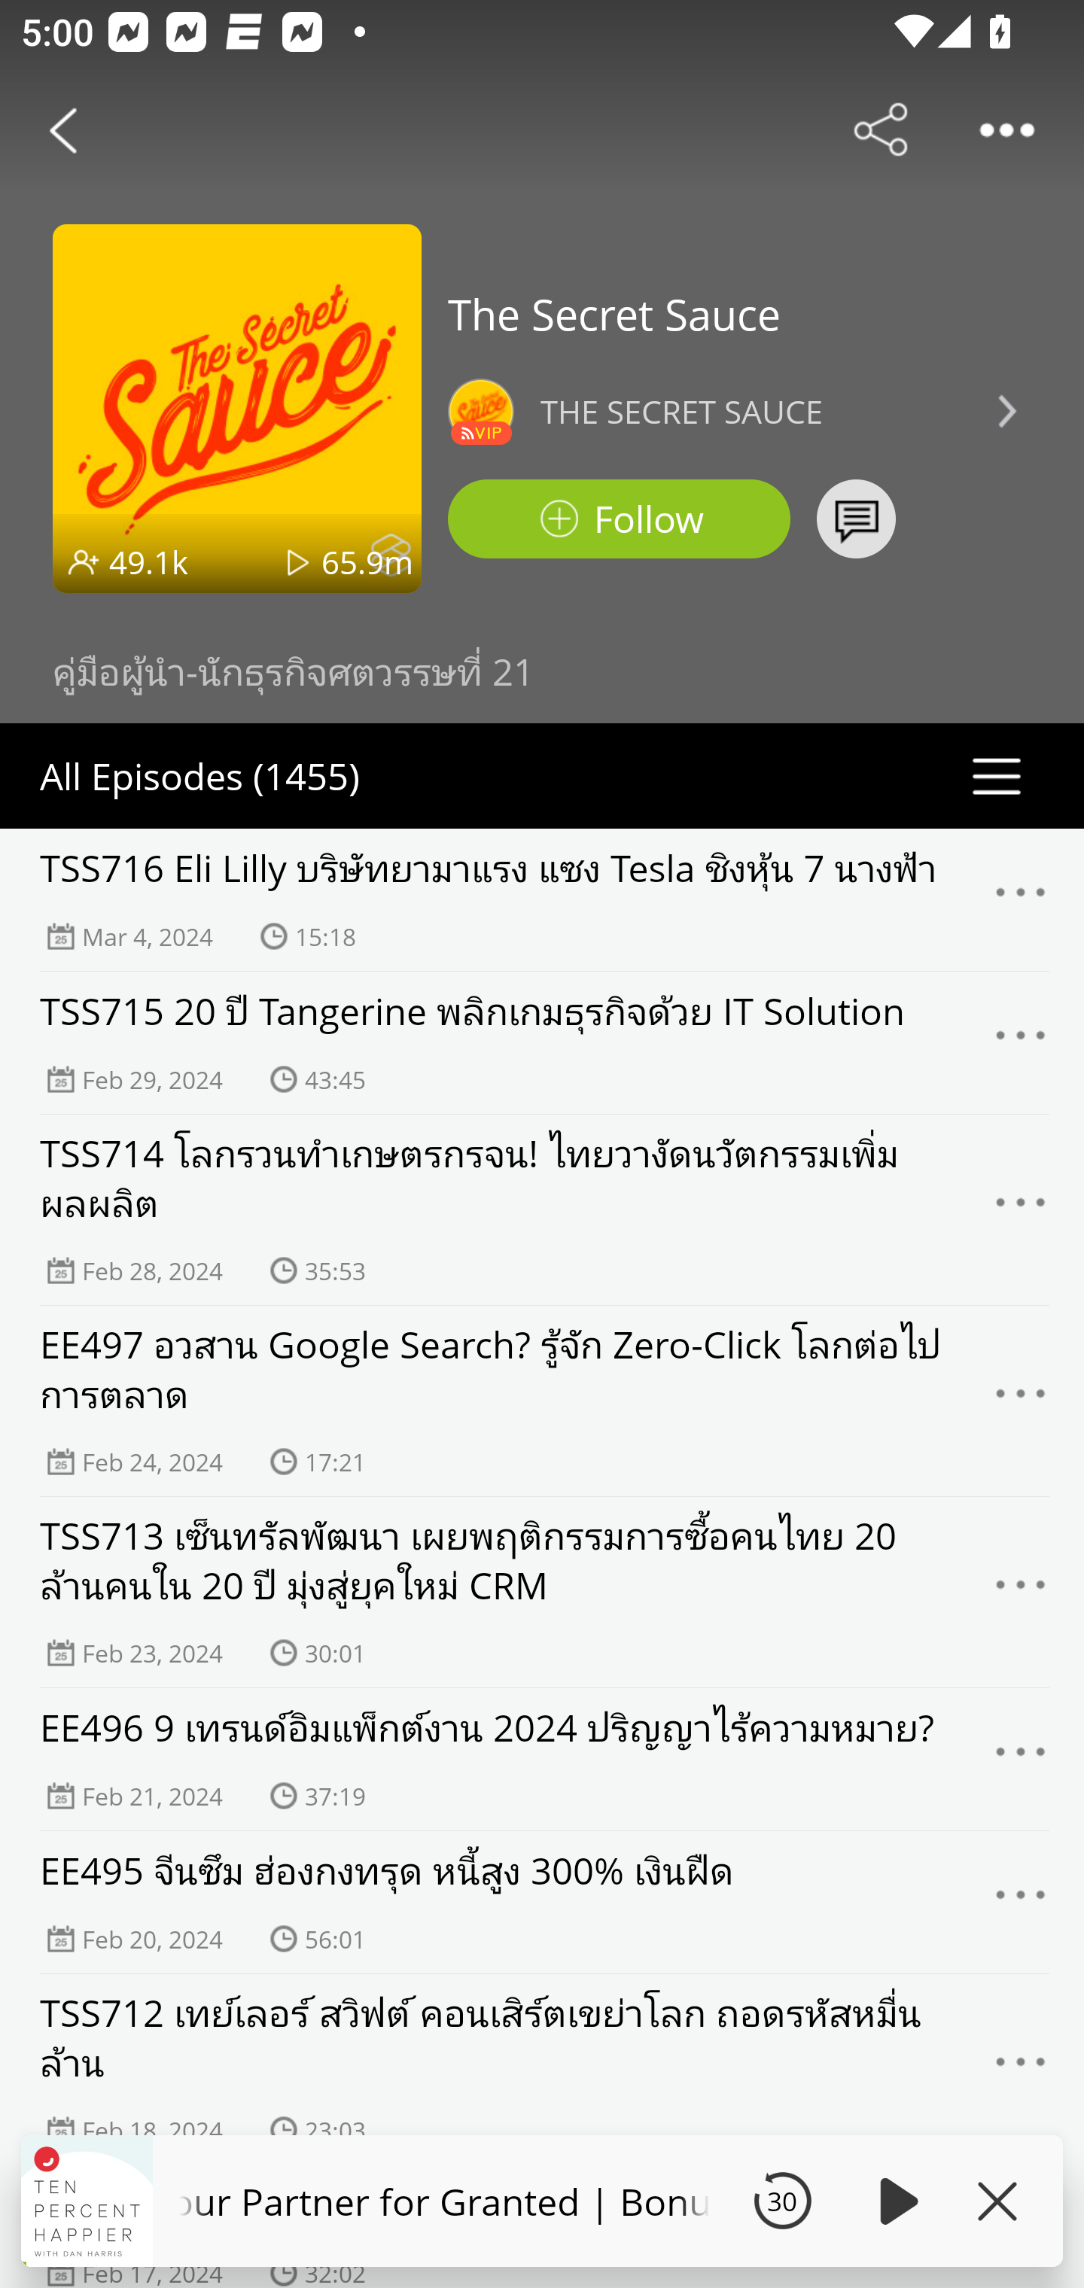 The width and height of the screenshot is (1084, 2288). What do you see at coordinates (1021, 1592) in the screenshot?
I see `Menu` at bounding box center [1021, 1592].